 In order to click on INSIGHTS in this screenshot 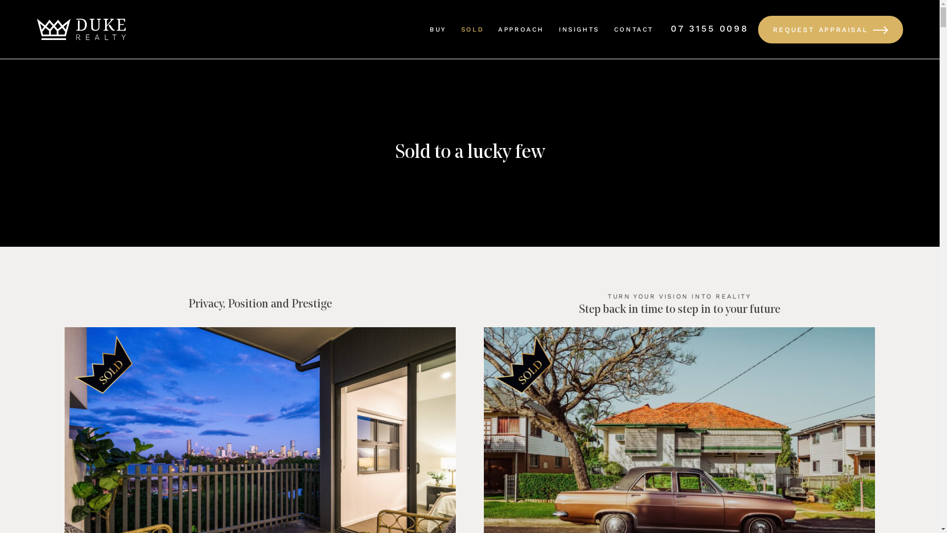, I will do `click(579, 30)`.